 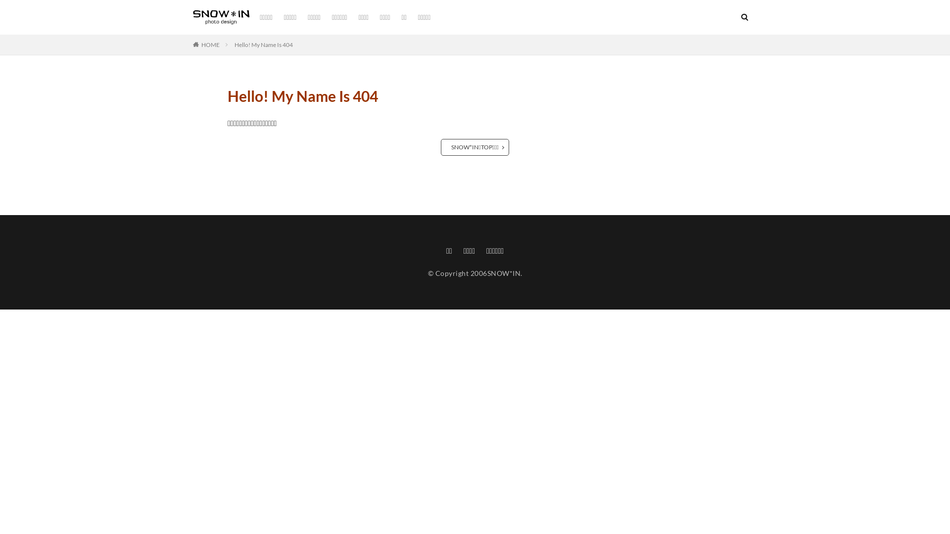 What do you see at coordinates (211, 44) in the screenshot?
I see `HOME` at bounding box center [211, 44].